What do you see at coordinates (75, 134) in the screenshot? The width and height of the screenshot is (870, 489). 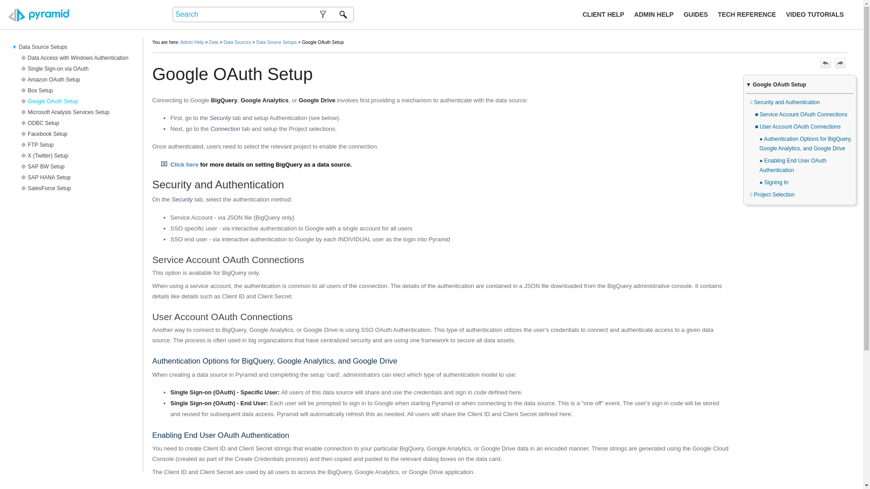 I see `Facebook Setup` at bounding box center [75, 134].